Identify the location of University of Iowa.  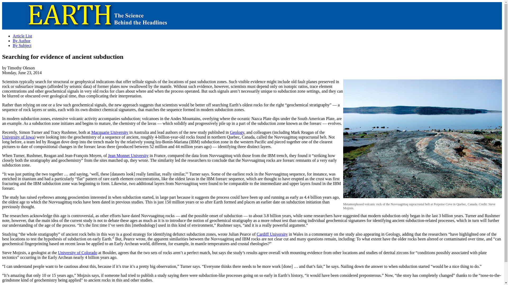
(18, 137).